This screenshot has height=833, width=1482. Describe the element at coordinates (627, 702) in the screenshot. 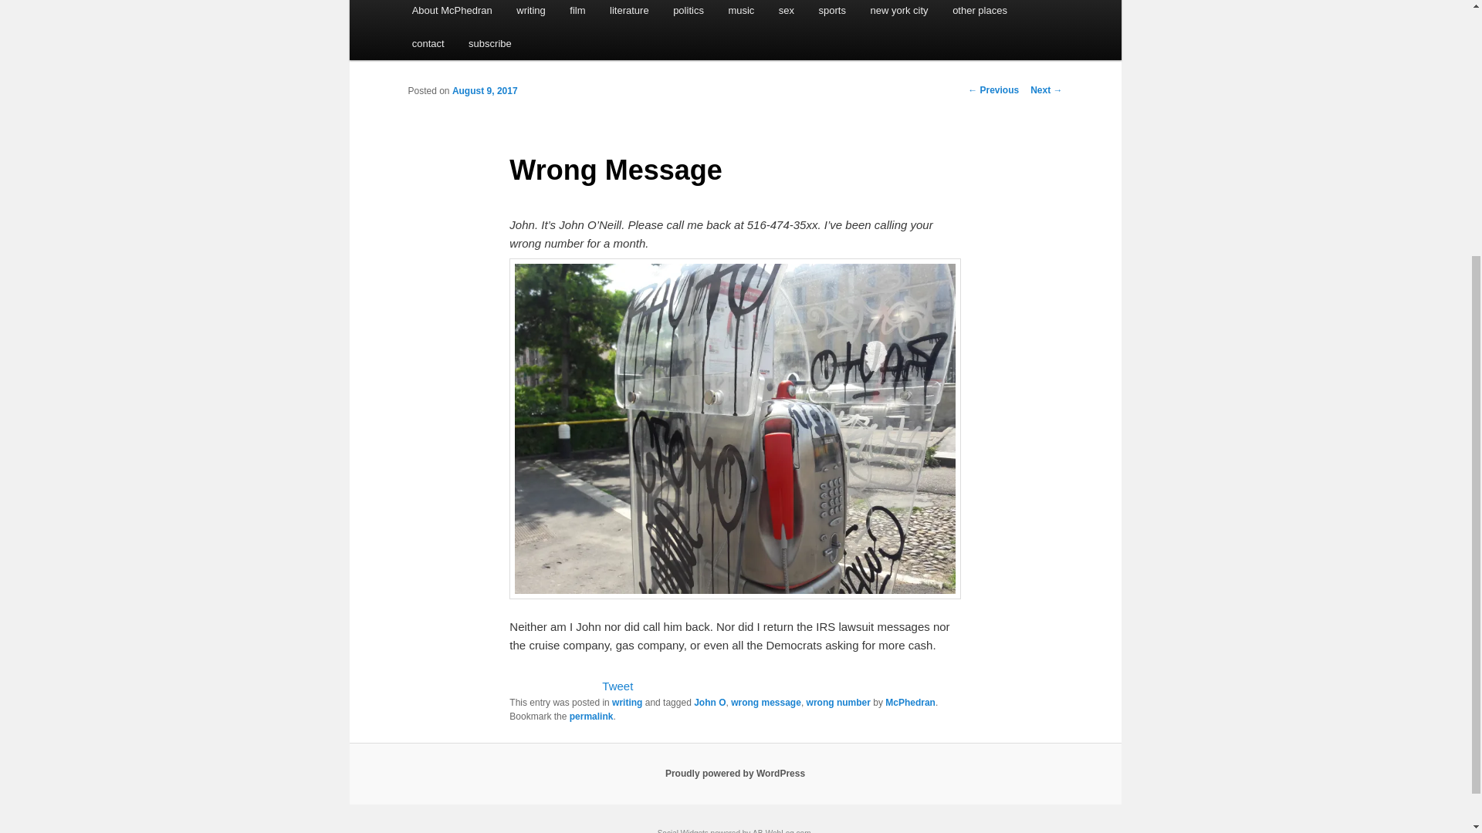

I see `writing` at that location.